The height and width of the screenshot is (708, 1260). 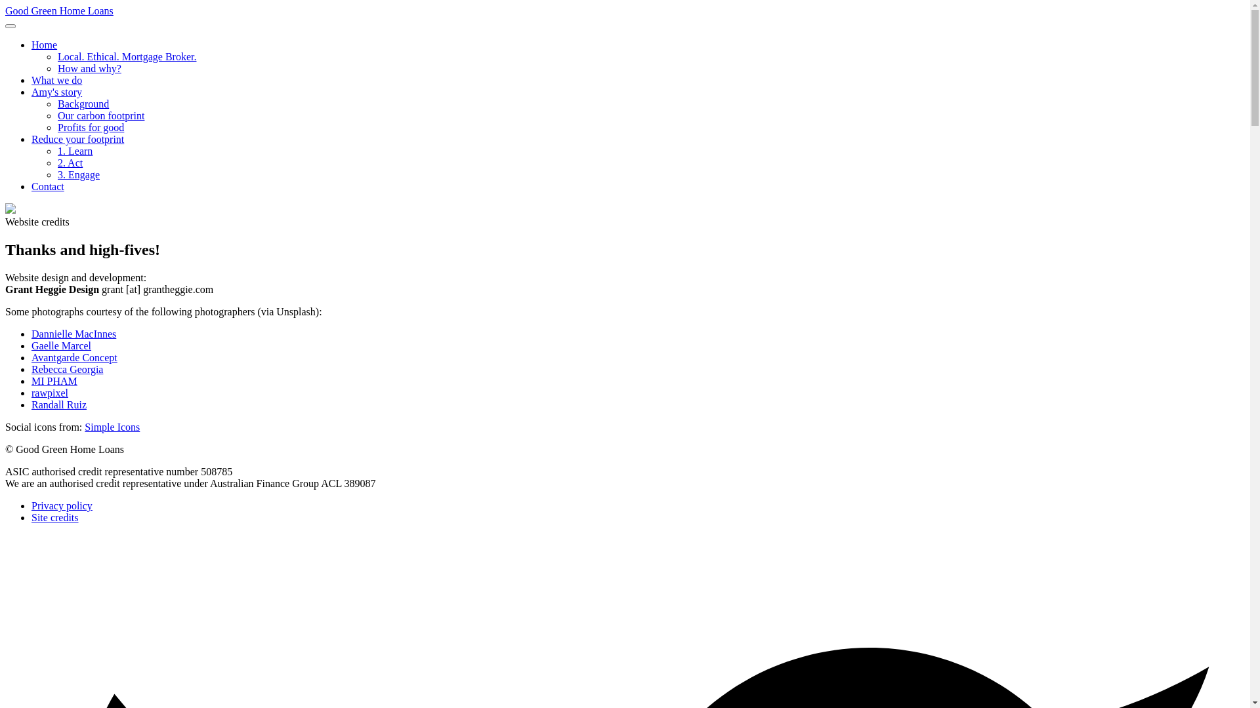 What do you see at coordinates (59, 405) in the screenshot?
I see `Randall Ruiz` at bounding box center [59, 405].